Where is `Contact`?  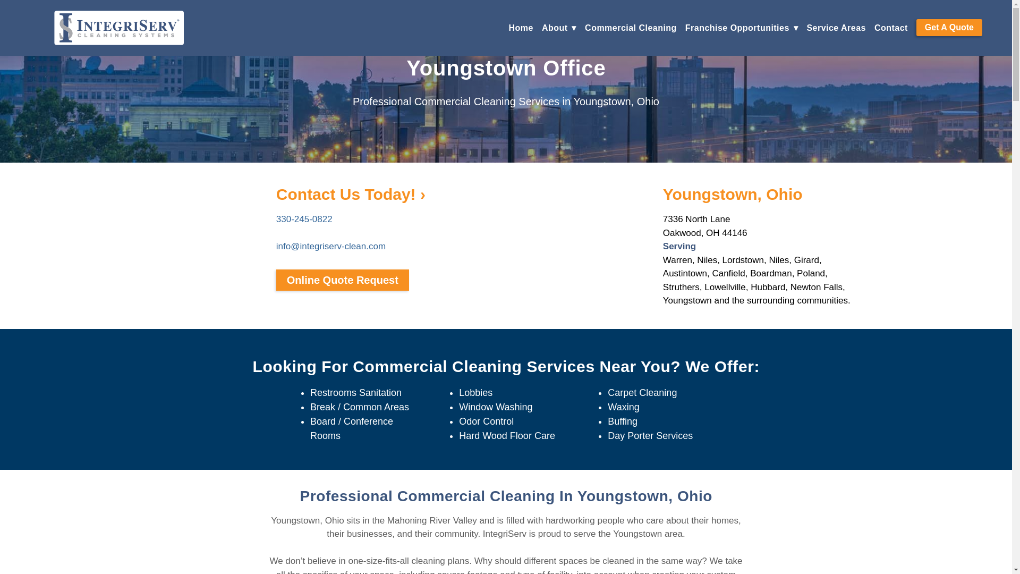
Contact is located at coordinates (890, 28).